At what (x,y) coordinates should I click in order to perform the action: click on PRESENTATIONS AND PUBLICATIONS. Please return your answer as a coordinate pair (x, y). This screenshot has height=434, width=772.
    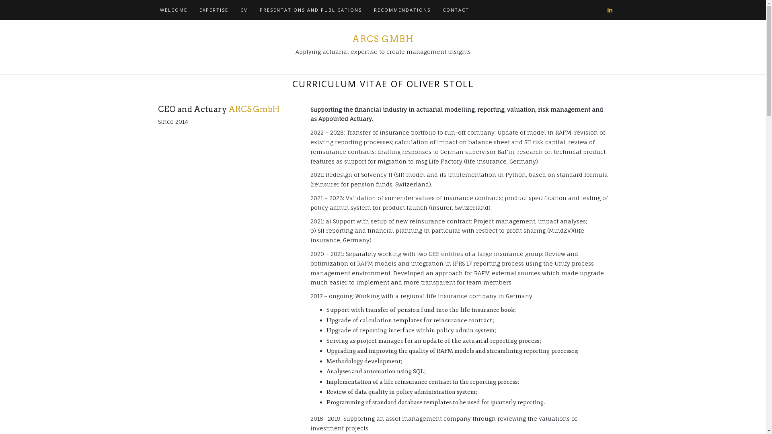
    Looking at the image, I should click on (310, 10).